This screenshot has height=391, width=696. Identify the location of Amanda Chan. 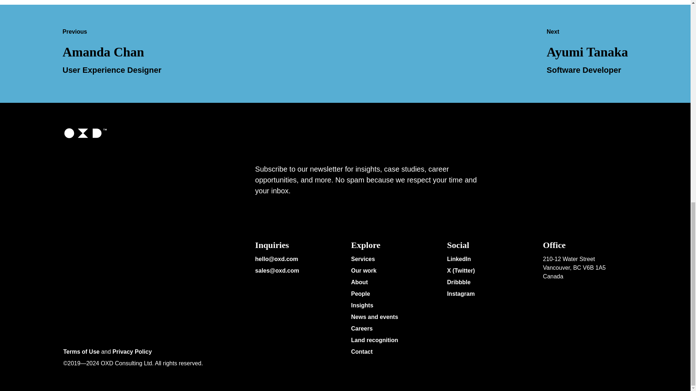
(103, 53).